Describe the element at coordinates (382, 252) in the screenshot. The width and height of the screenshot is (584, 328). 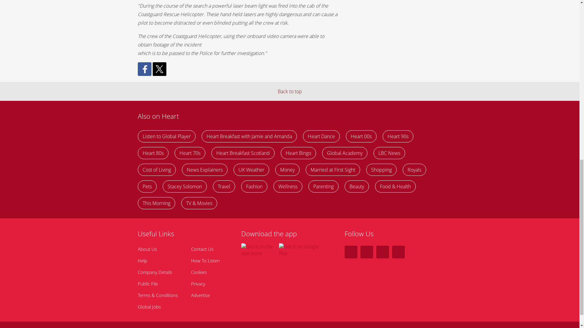
I see `Follow Heart on Instagram` at that location.